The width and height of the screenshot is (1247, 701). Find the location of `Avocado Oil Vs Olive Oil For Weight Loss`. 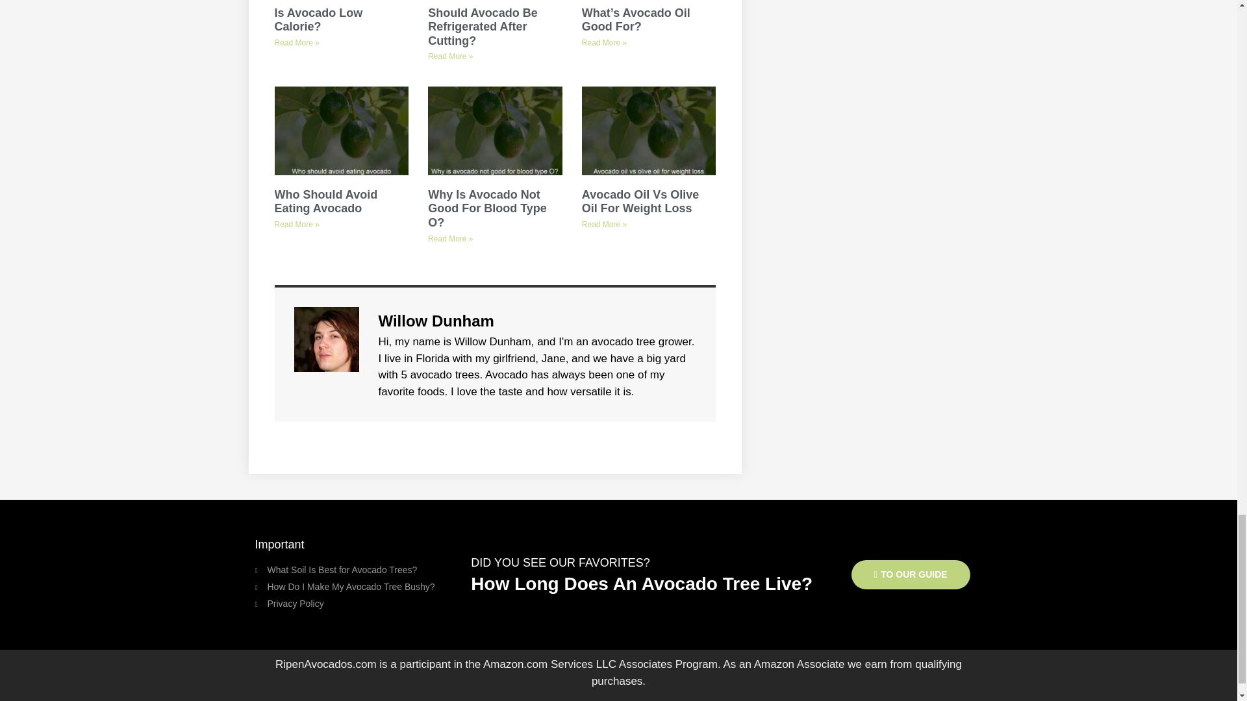

Avocado Oil Vs Olive Oil For Weight Loss is located at coordinates (640, 201).